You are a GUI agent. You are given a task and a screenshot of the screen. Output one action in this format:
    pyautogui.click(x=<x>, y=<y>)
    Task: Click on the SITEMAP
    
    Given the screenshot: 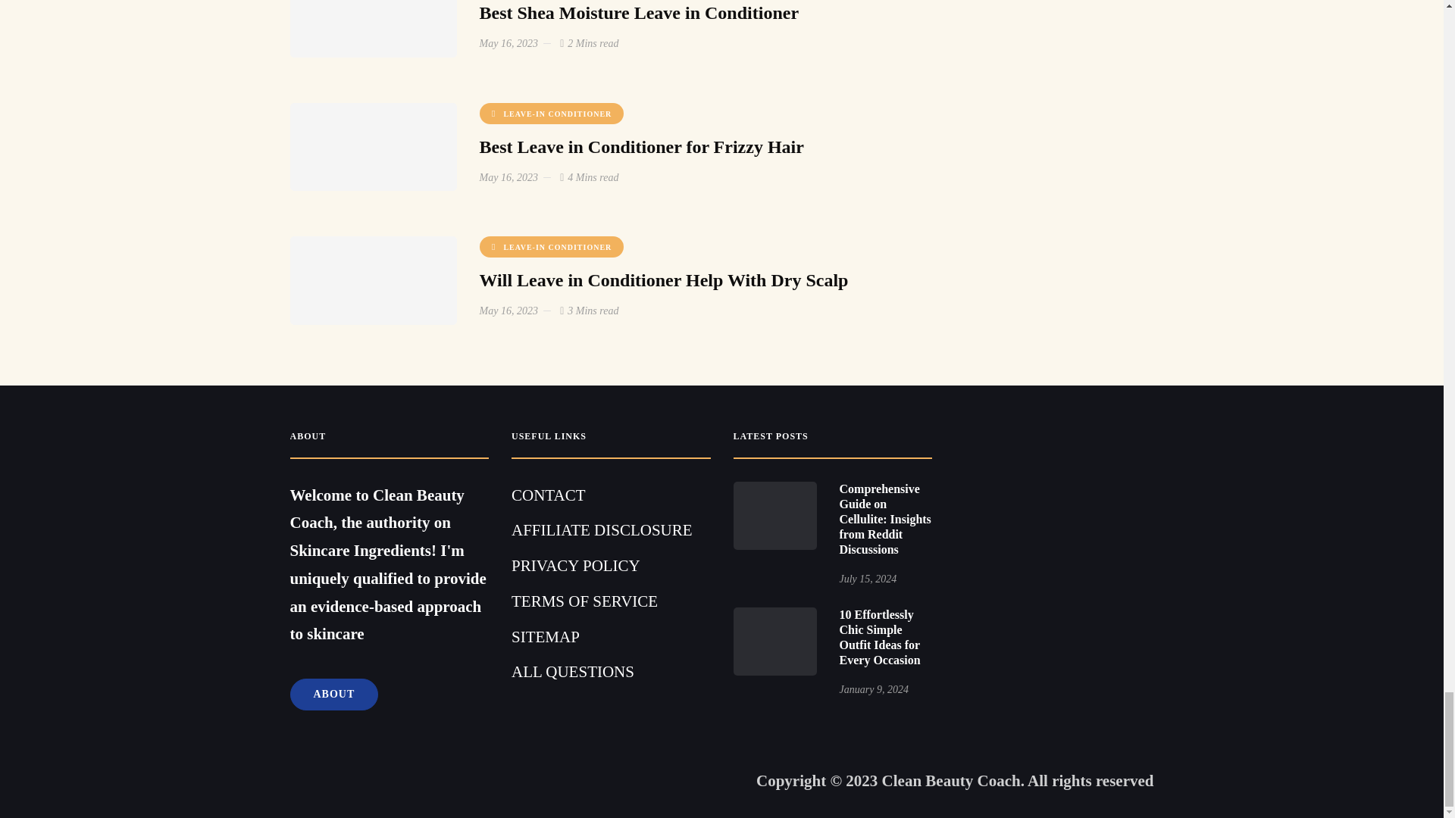 What is the action you would take?
    pyautogui.click(x=546, y=637)
    